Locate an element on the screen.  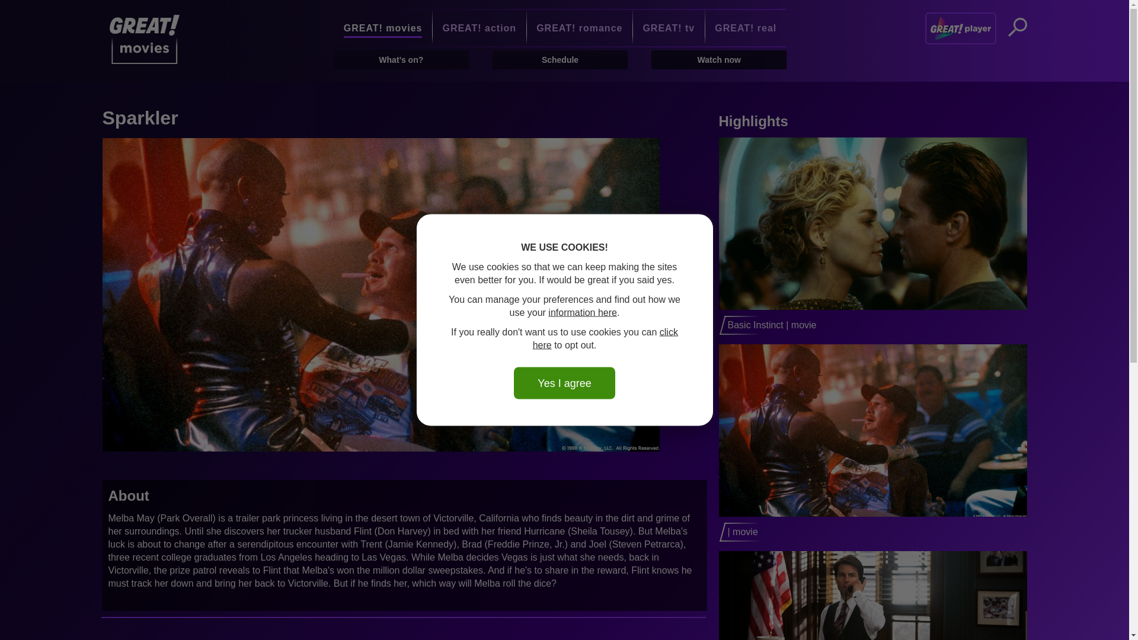
Watch now is located at coordinates (718, 59).